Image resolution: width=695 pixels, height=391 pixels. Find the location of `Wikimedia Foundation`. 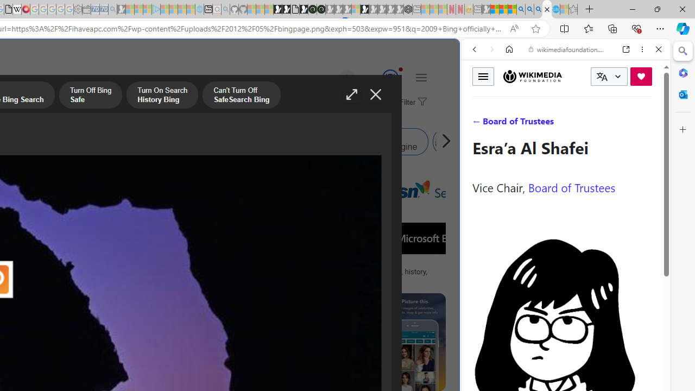

Wikimedia Foundation is located at coordinates (532, 76).